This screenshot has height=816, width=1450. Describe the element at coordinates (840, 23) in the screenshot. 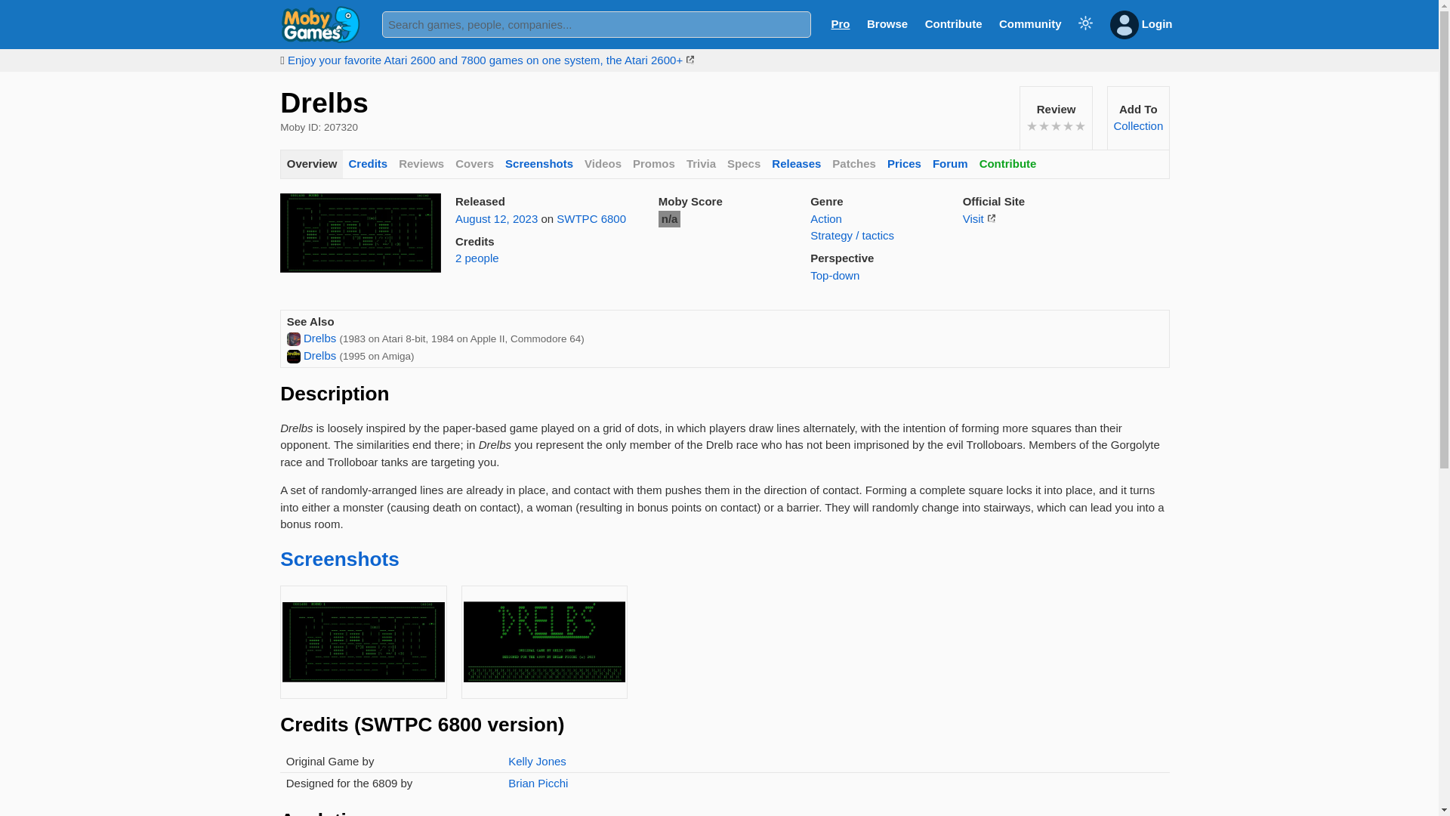

I see `Pro` at that location.